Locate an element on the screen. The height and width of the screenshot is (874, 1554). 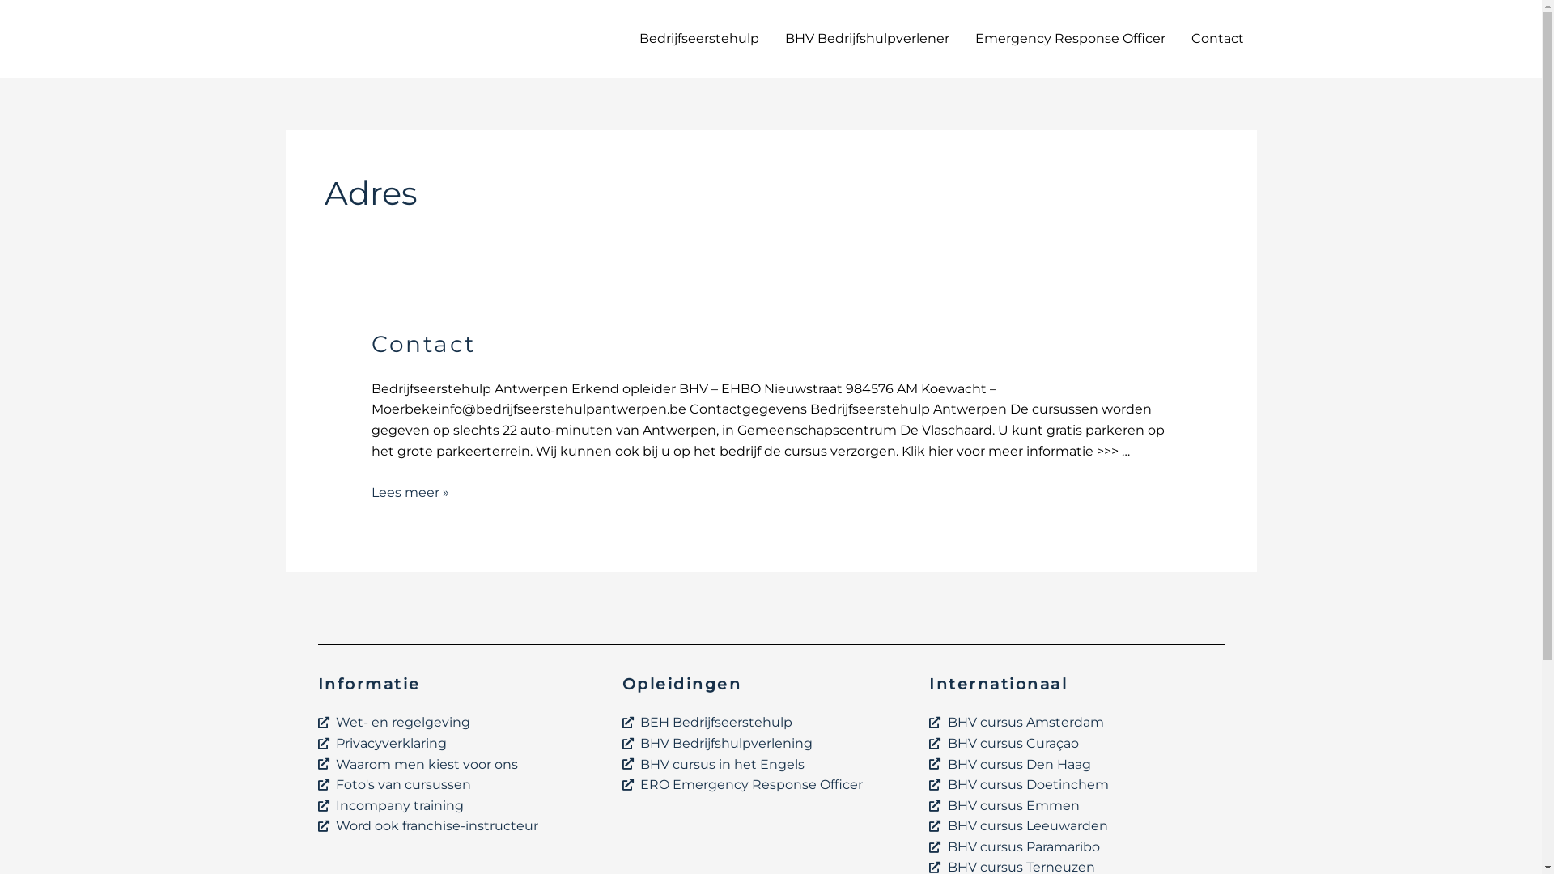
BHV cursus Leeuwarden is located at coordinates (1073, 826).